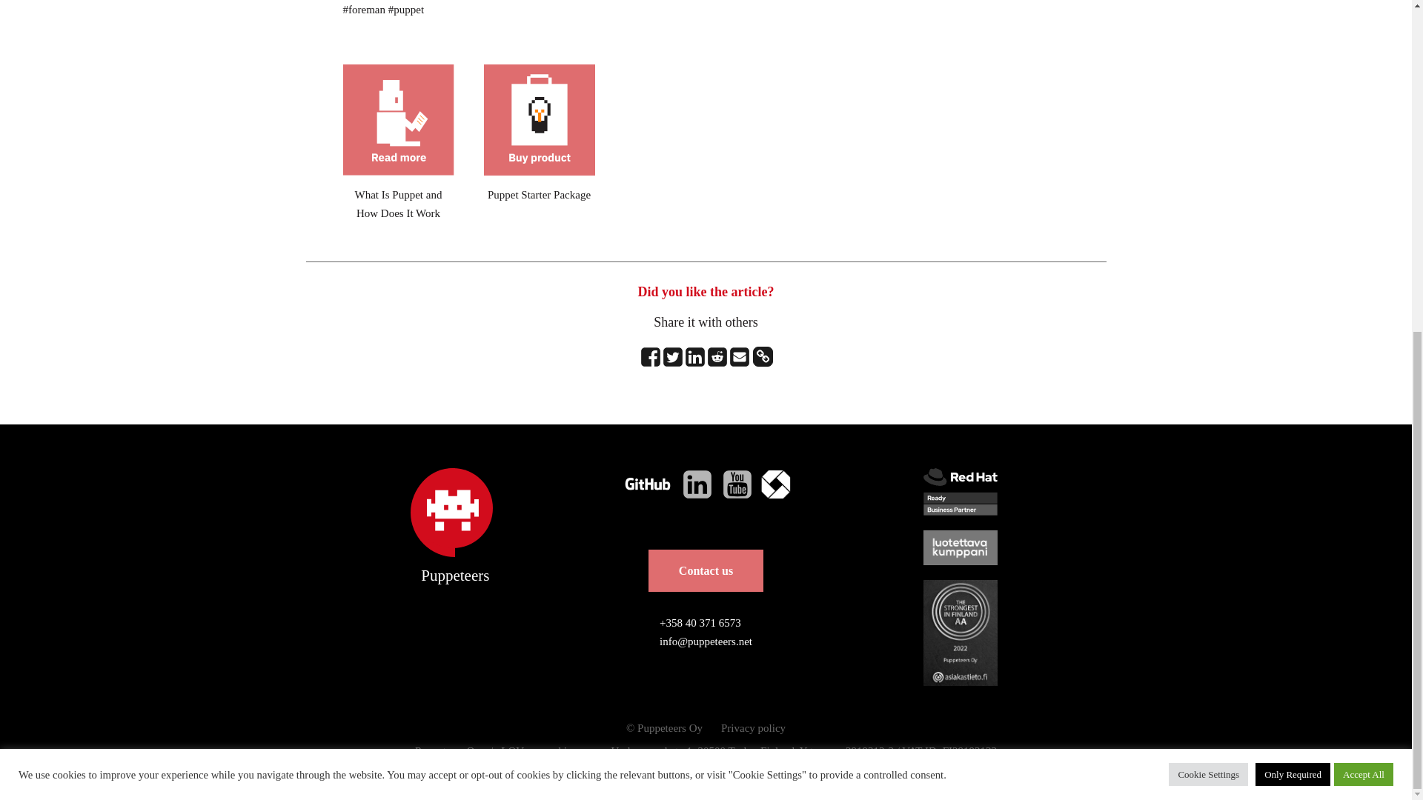 This screenshot has width=1423, height=800. I want to click on Share on Reddit, so click(716, 356).